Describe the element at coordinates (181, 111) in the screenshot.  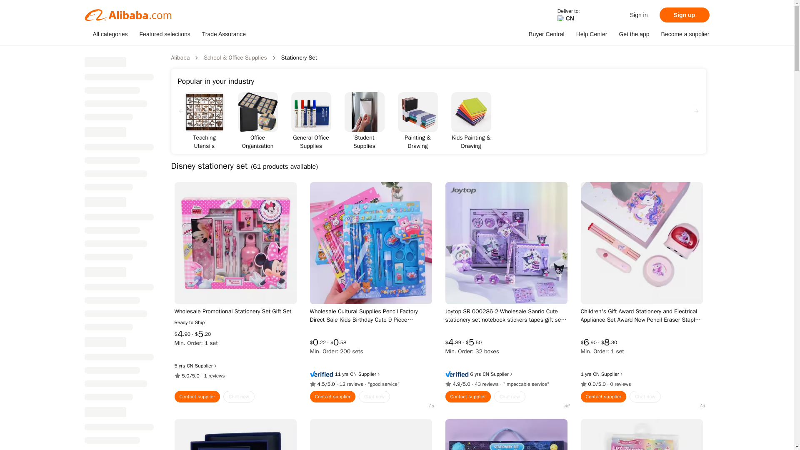
I see `Previous slide` at that location.